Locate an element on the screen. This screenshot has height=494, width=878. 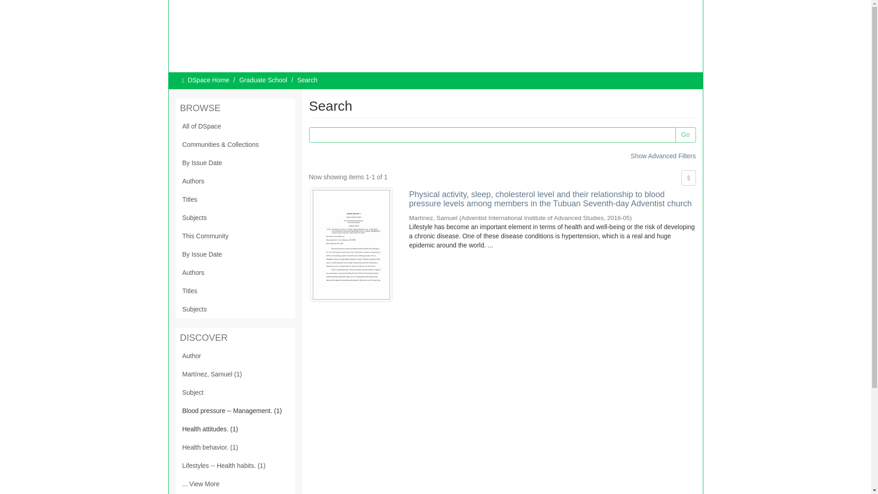
All of DSpace is located at coordinates (235, 127).